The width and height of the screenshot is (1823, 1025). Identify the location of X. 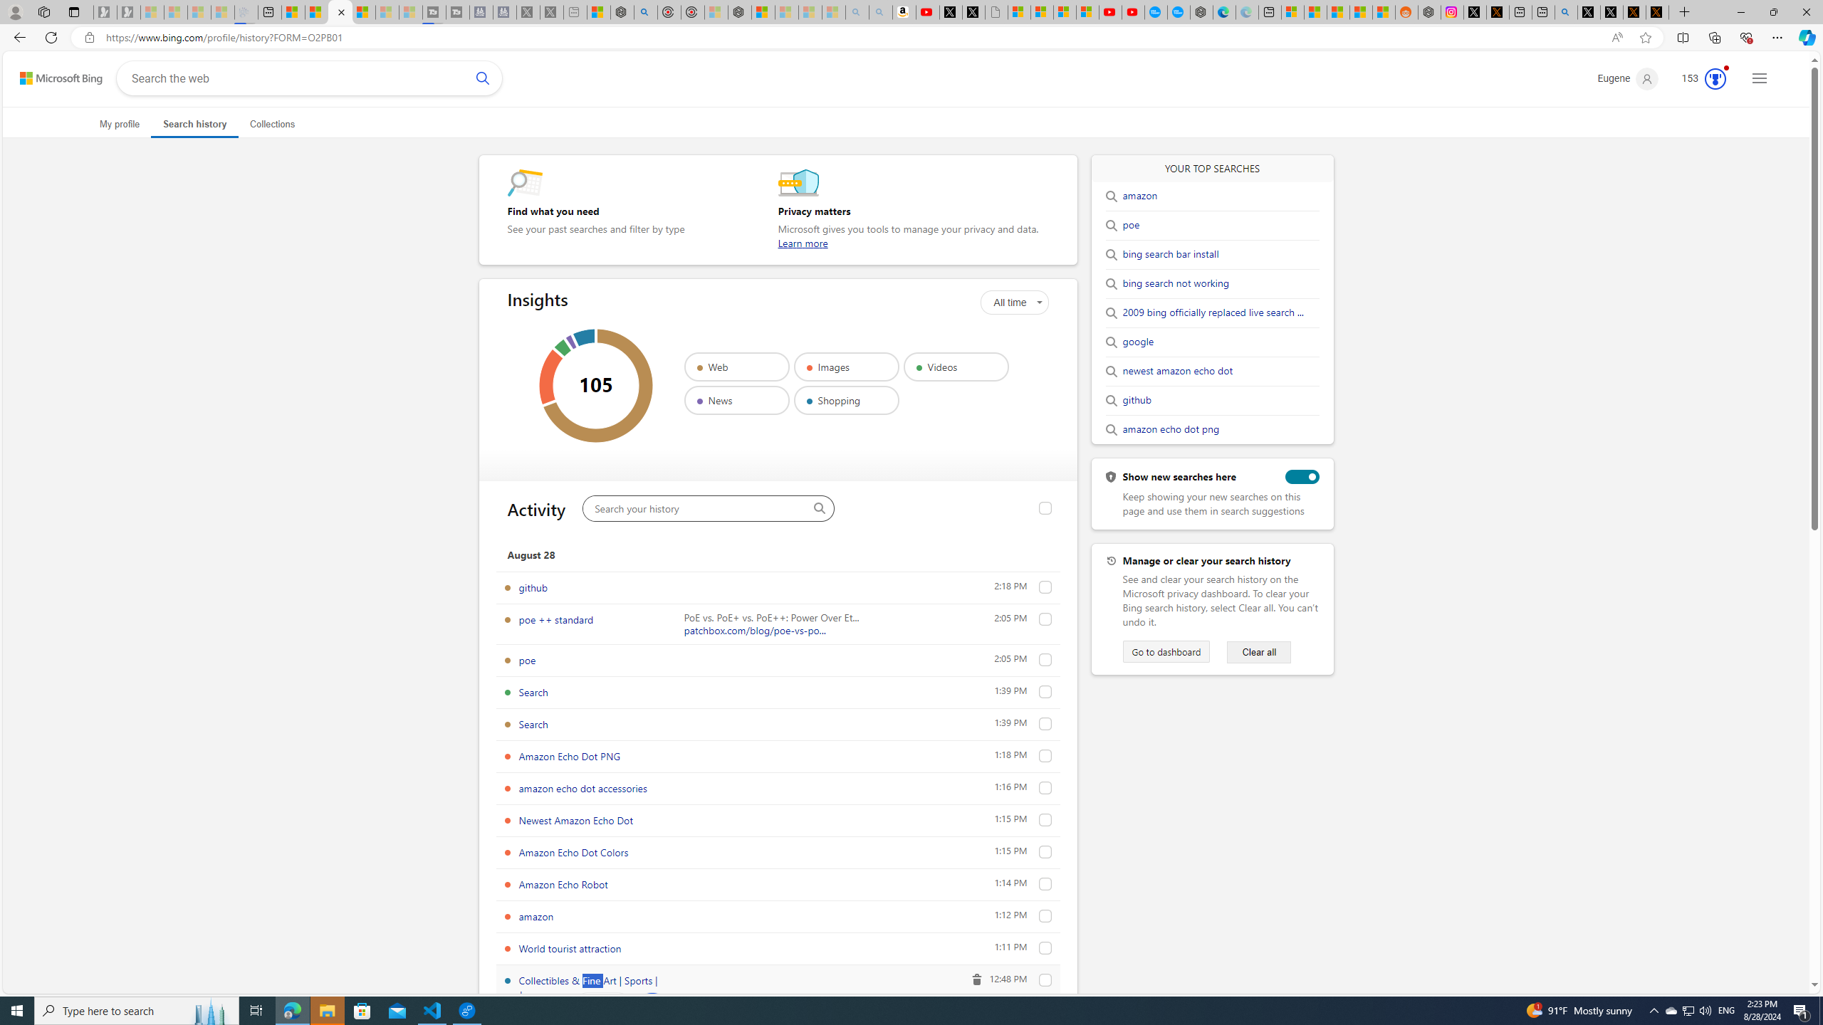
(974, 12).